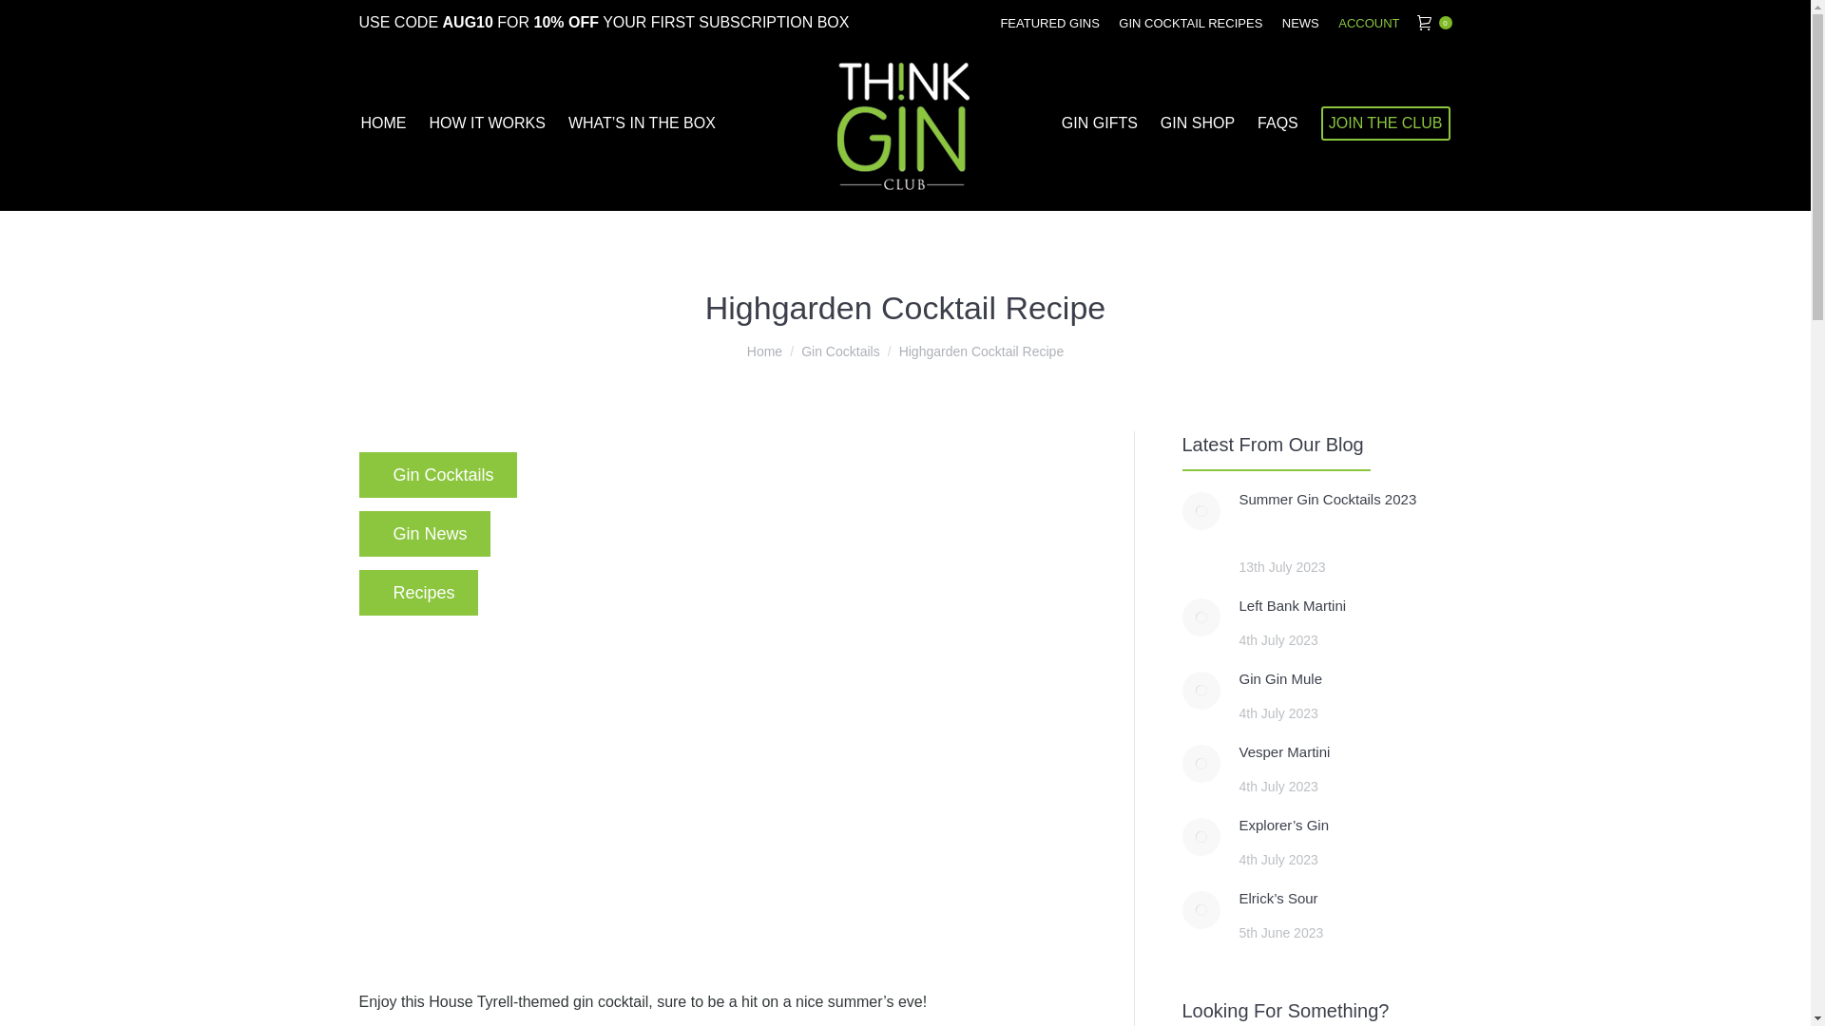  What do you see at coordinates (1300, 23) in the screenshot?
I see `NEWS` at bounding box center [1300, 23].